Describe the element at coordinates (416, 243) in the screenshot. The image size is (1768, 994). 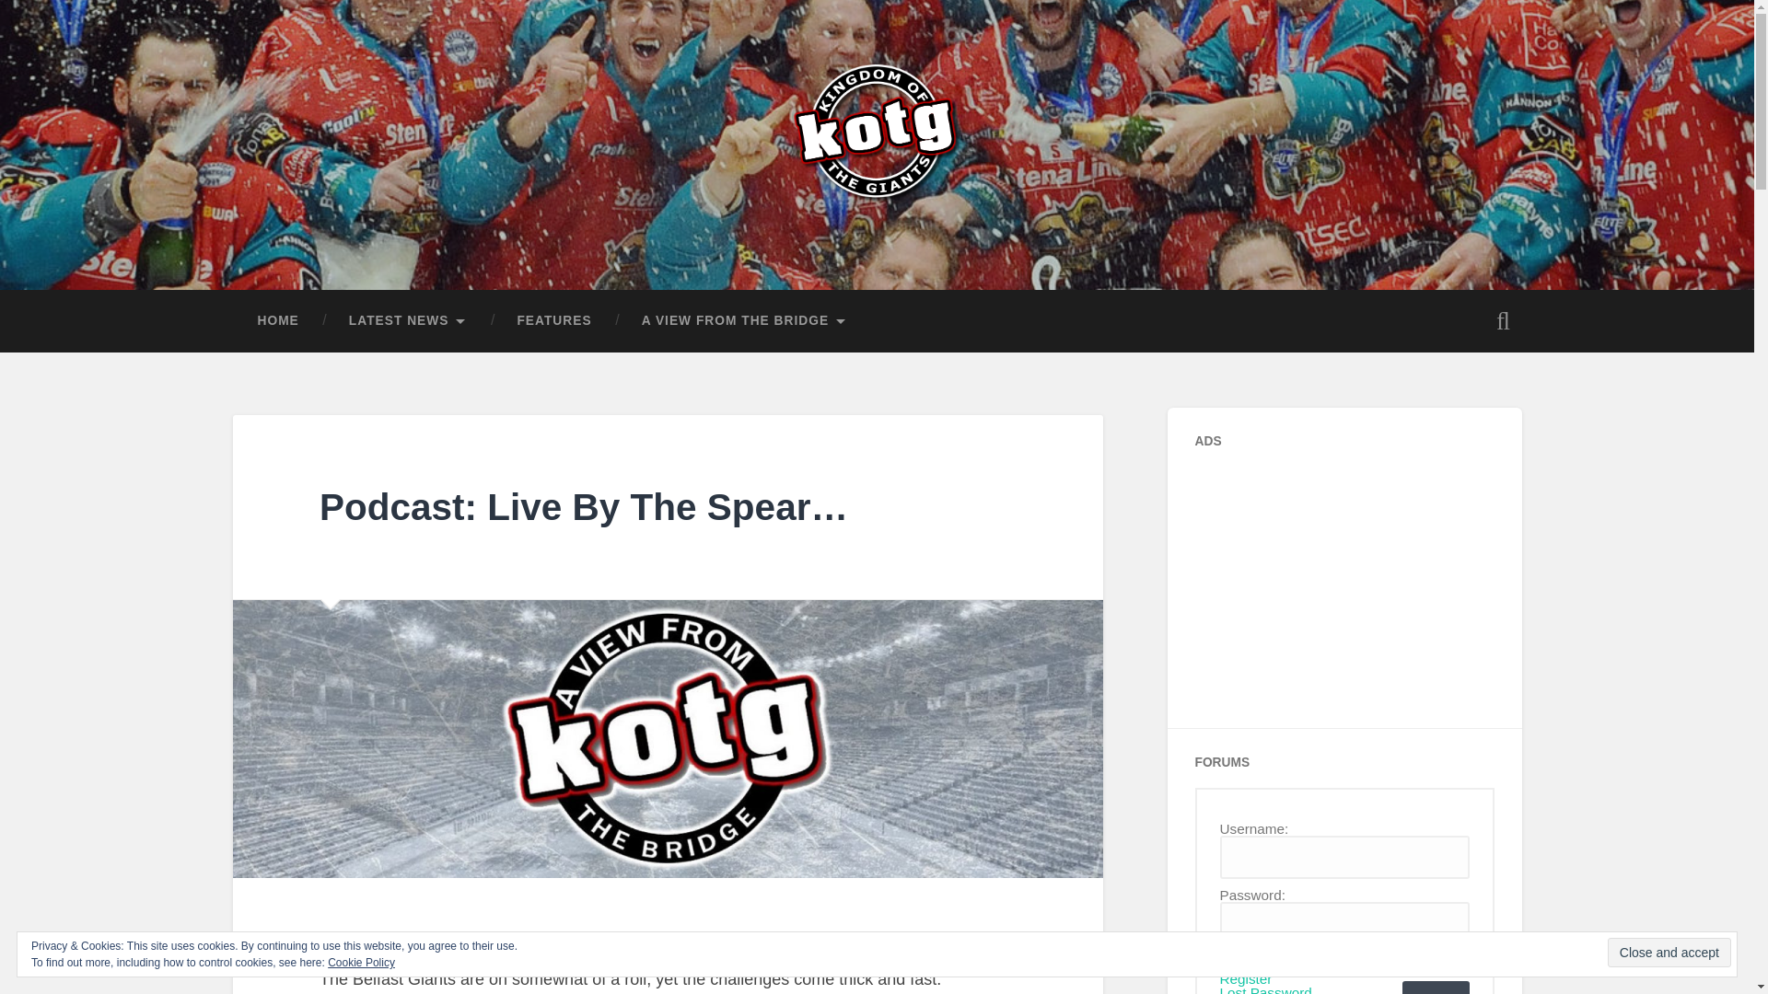
I see `Kingdom of the Giants` at that location.